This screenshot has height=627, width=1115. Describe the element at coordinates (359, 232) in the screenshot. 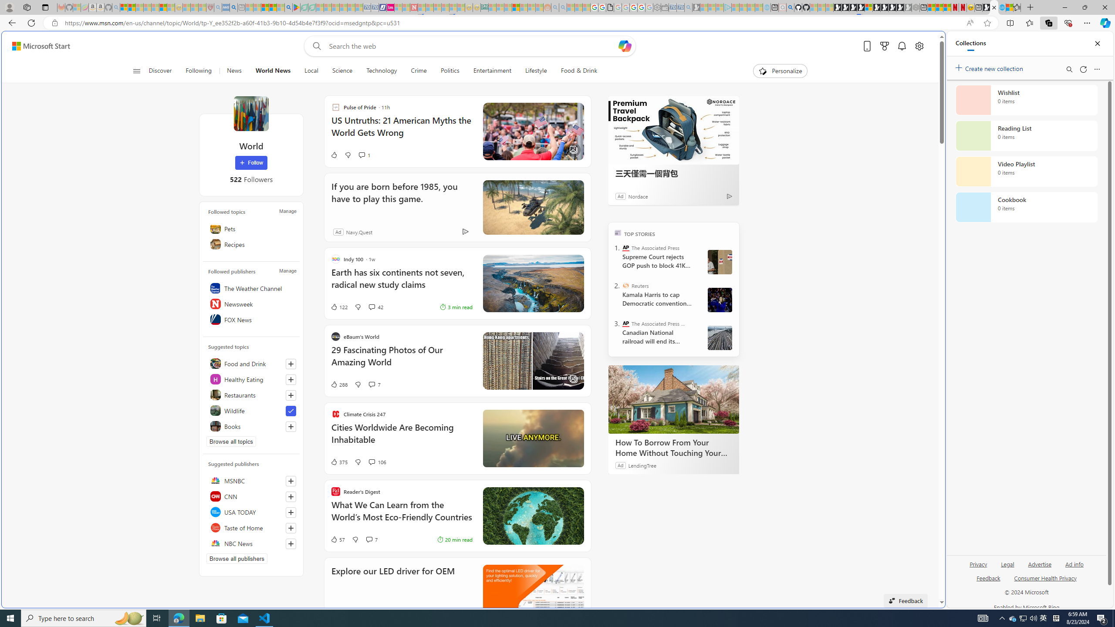

I see `Navy.Quest` at that location.